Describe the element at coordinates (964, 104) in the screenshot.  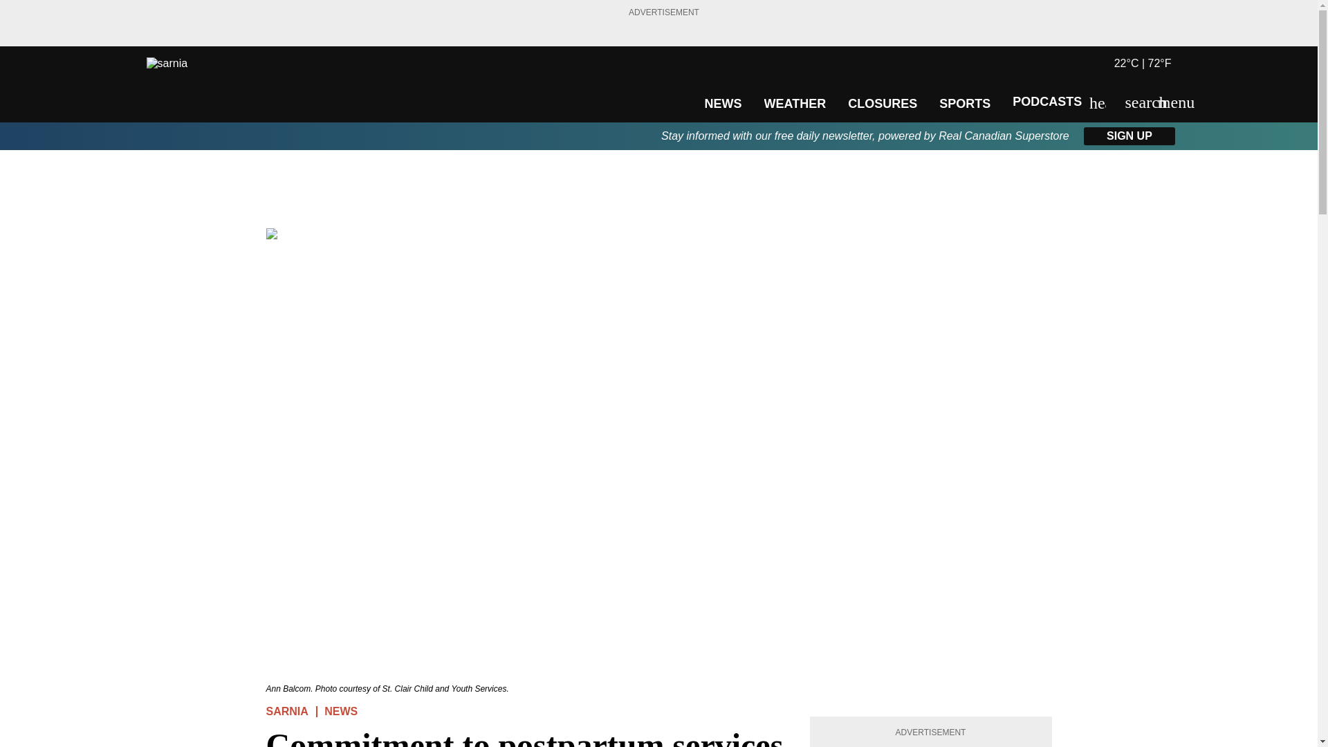
I see `SPORTS` at that location.